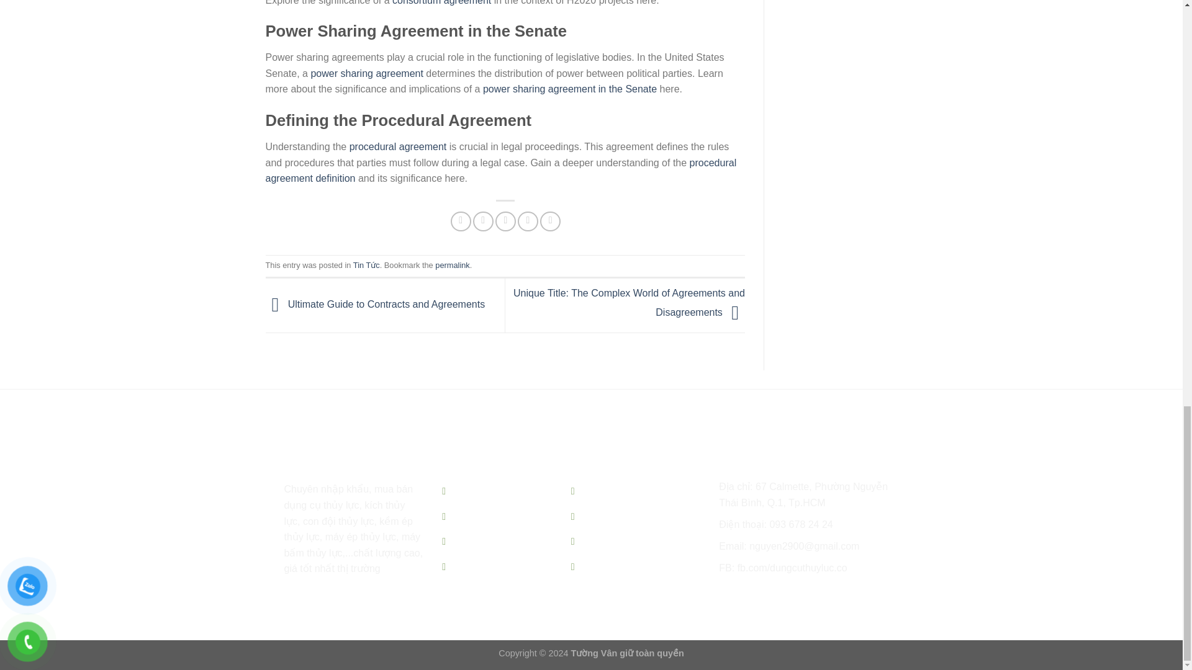 Image resolution: width=1192 pixels, height=670 pixels. Describe the element at coordinates (528, 221) in the screenshot. I see `Pin on Pinterest` at that location.